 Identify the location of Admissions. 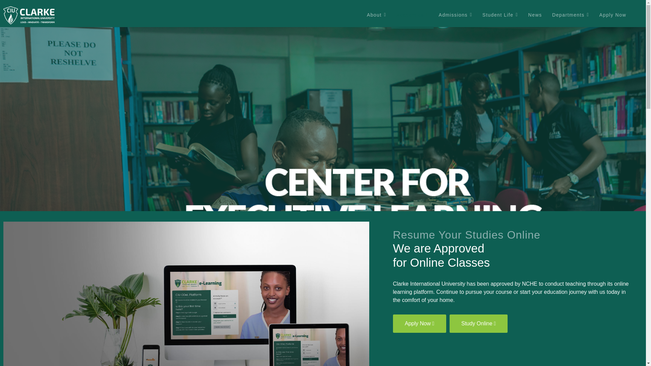
(455, 15).